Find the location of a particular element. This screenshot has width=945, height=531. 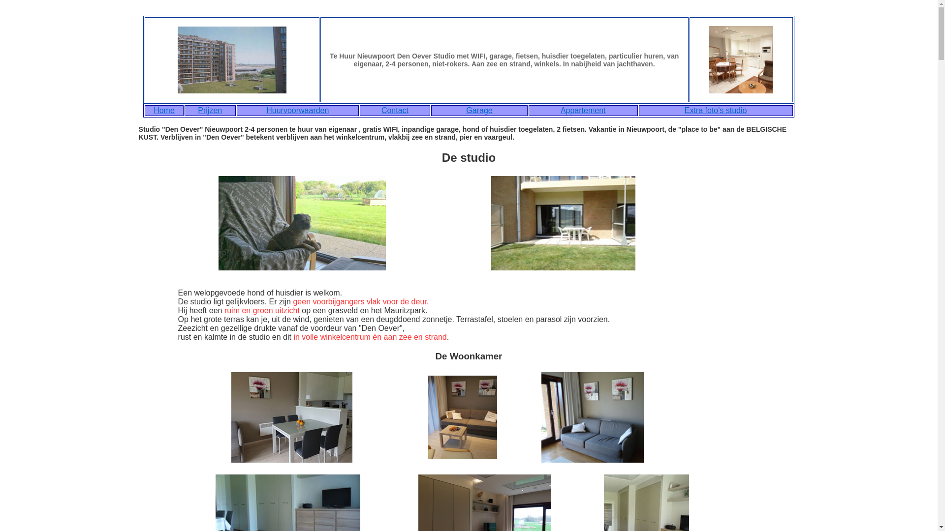

Prijzen is located at coordinates (210, 110).